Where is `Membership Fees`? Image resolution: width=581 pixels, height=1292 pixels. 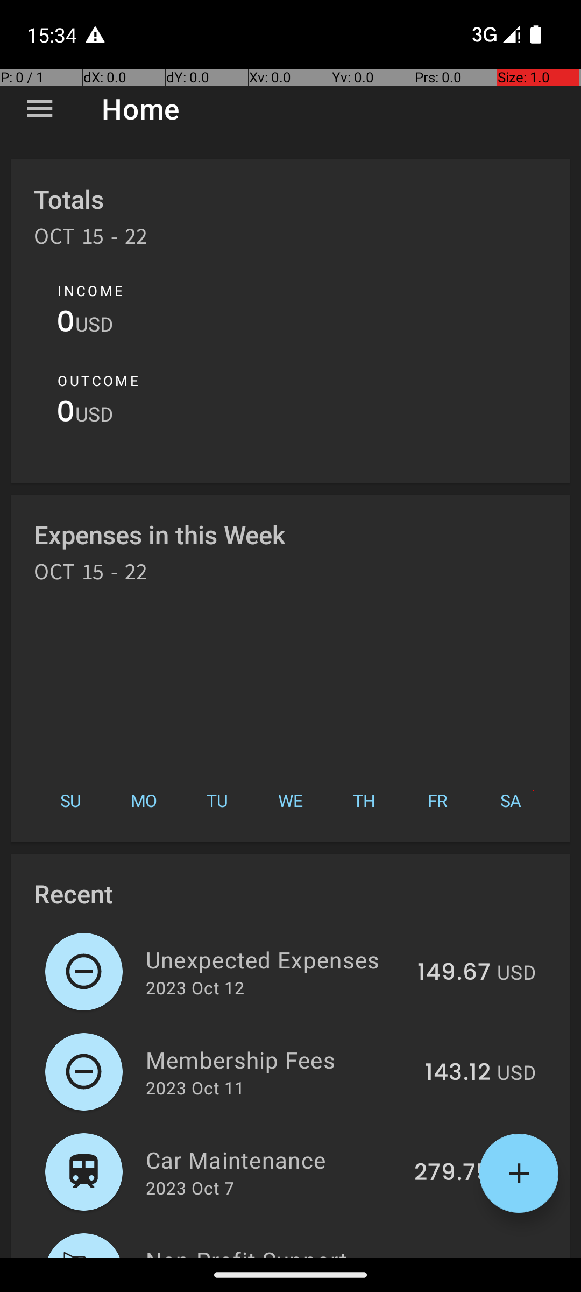 Membership Fees is located at coordinates (279, 1059).